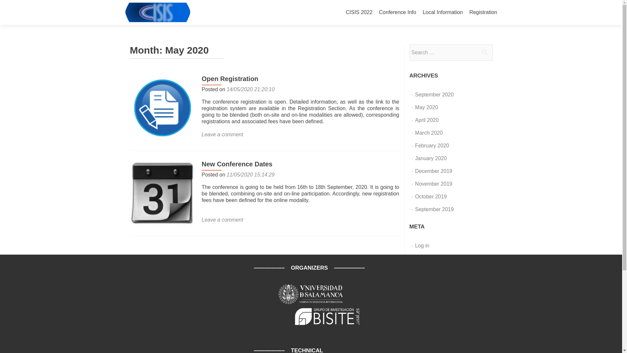 The width and height of the screenshot is (627, 353). Describe the element at coordinates (485, 52) in the screenshot. I see `Search` at that location.